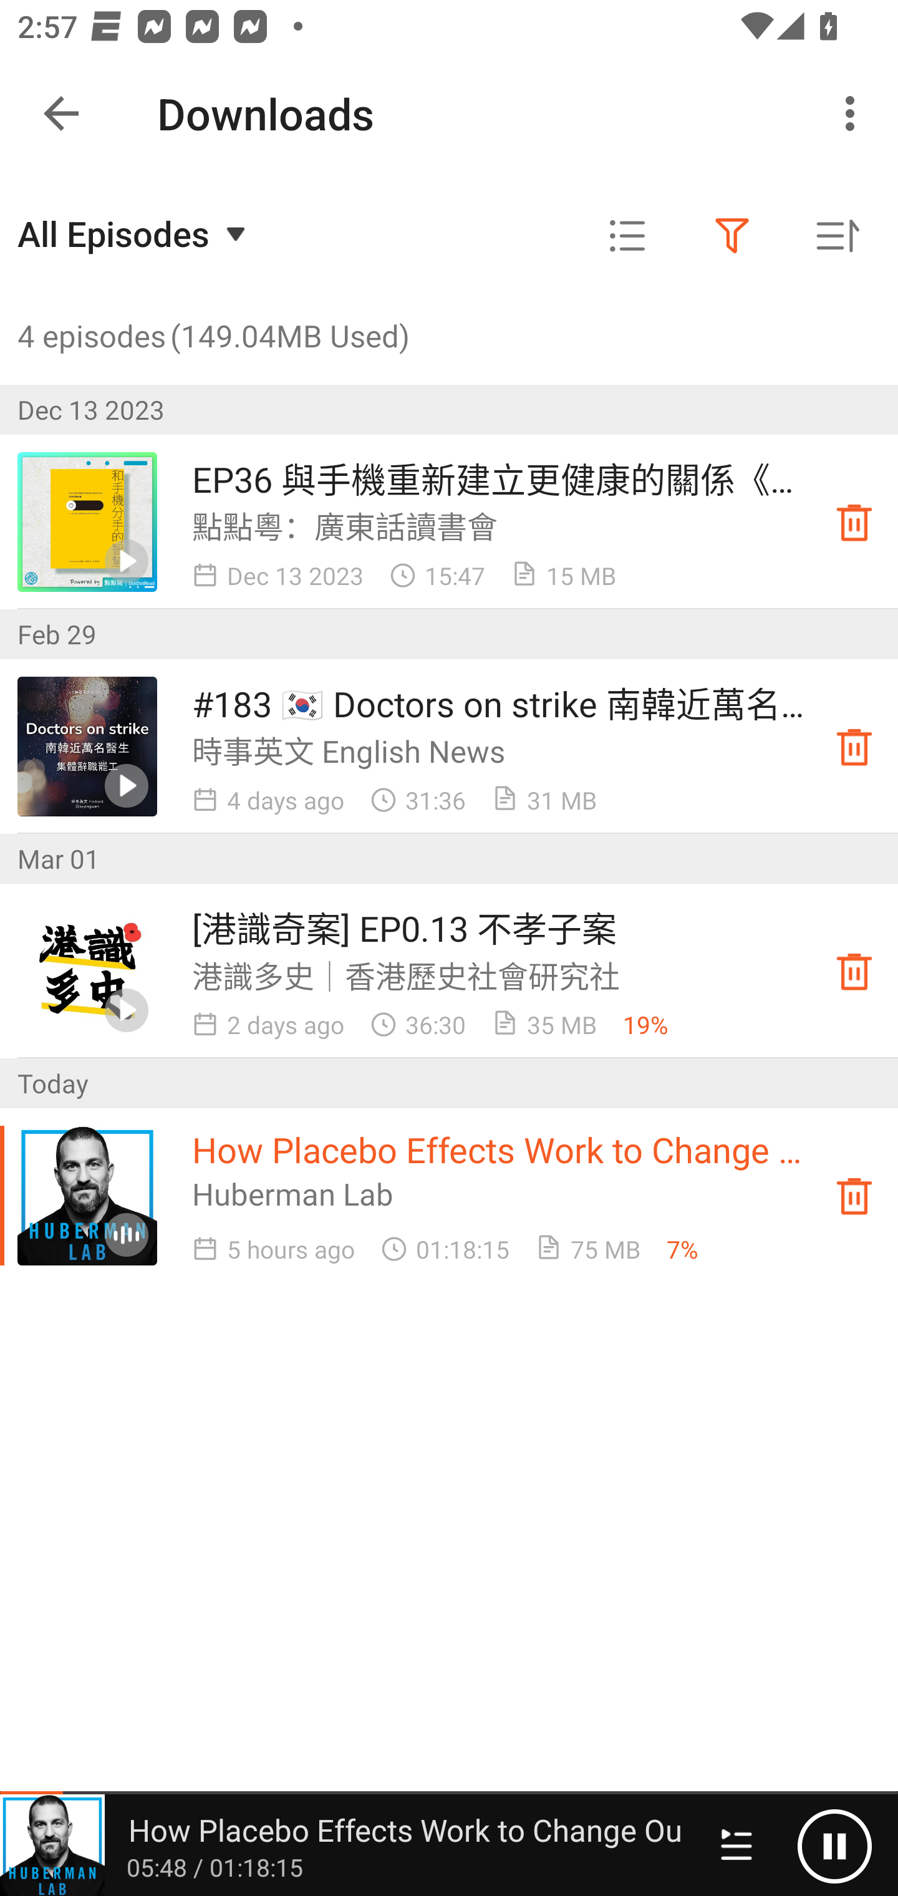 The image size is (898, 1896). What do you see at coordinates (854, 522) in the screenshot?
I see `Downloaded` at bounding box center [854, 522].